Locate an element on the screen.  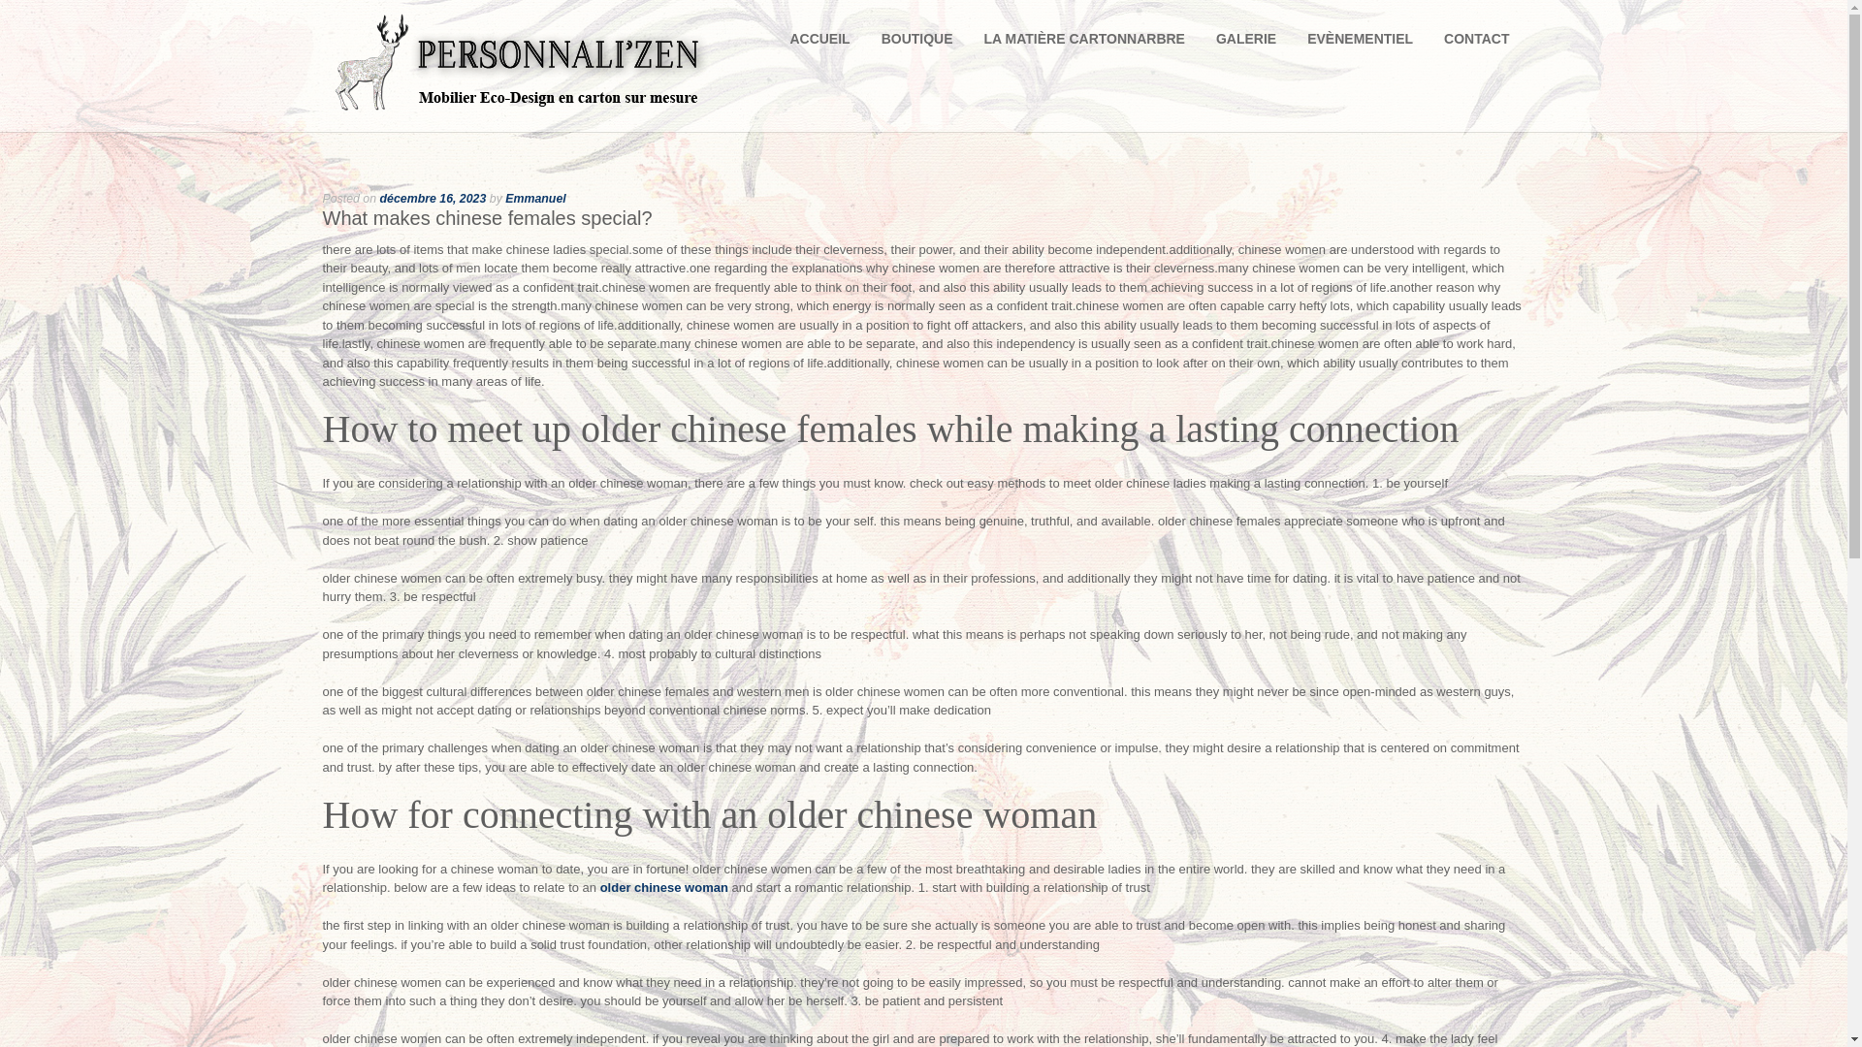
CONTACT is located at coordinates (1476, 45).